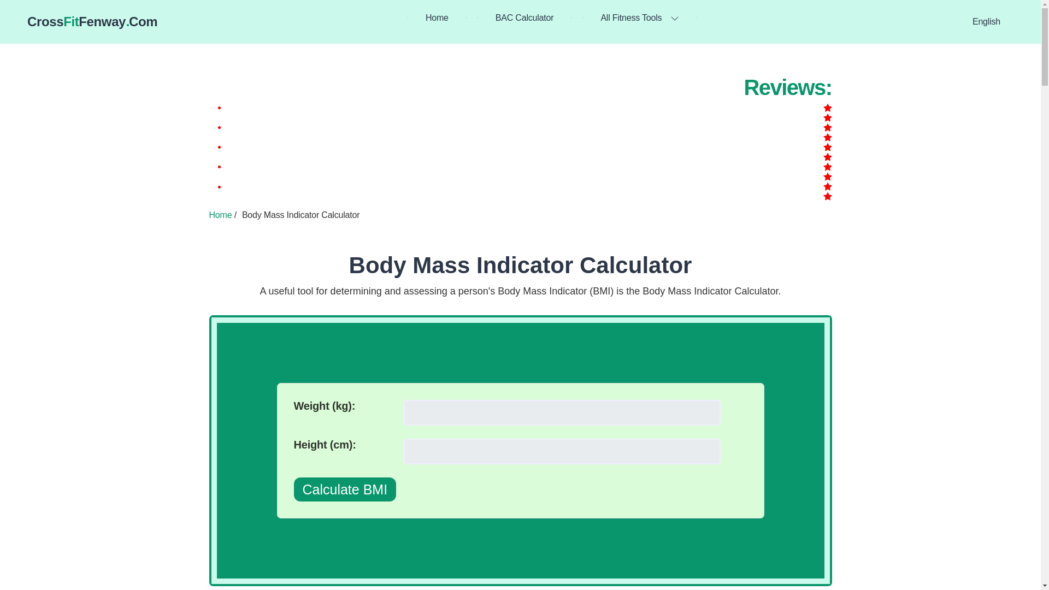  What do you see at coordinates (524, 17) in the screenshot?
I see `BAC Calculator` at bounding box center [524, 17].